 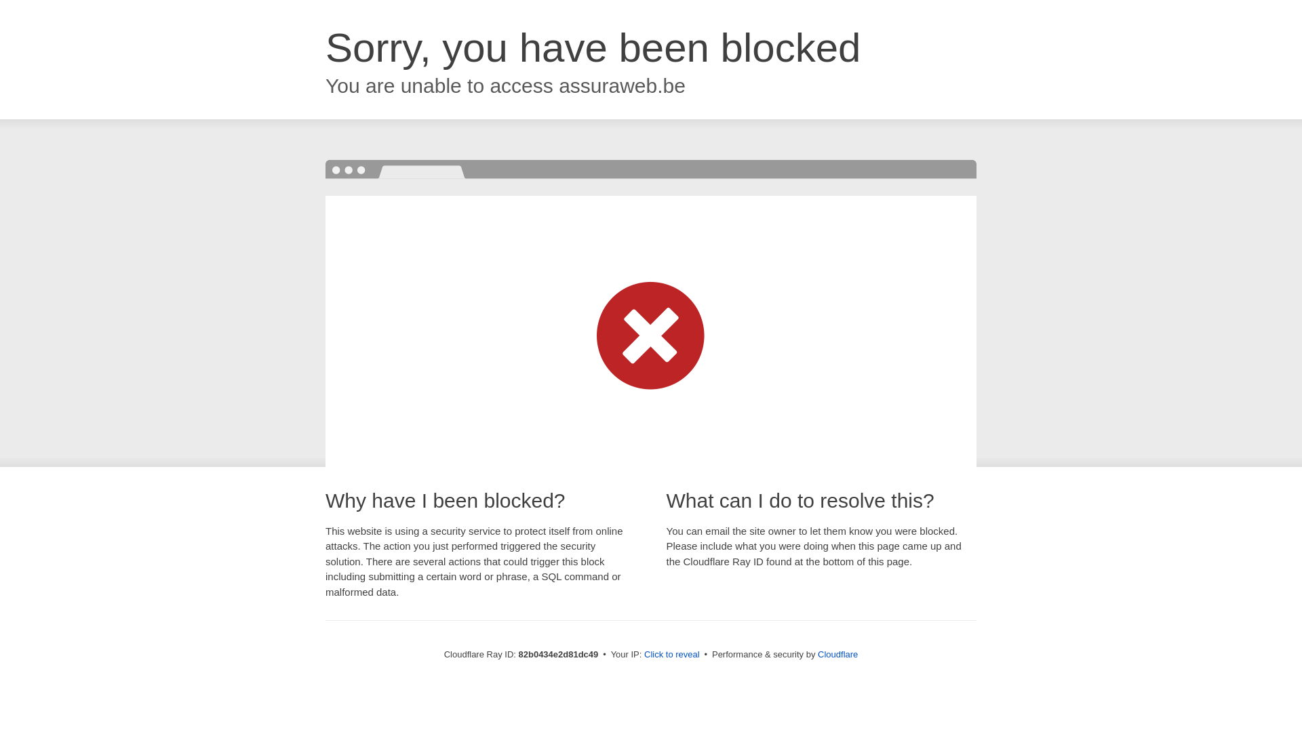 I want to click on Click to reveal, so click(x=672, y=655).